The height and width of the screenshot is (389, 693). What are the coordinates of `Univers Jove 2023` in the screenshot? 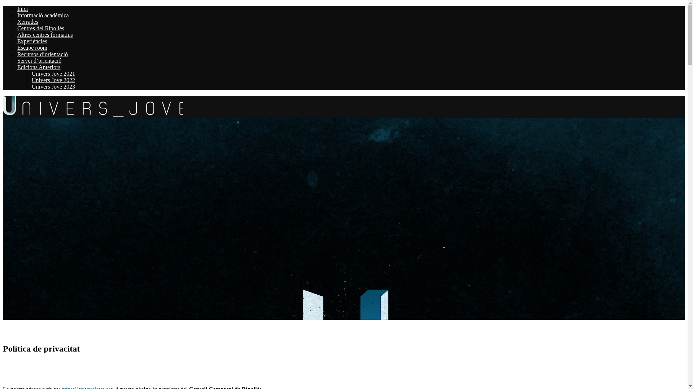 It's located at (53, 86).